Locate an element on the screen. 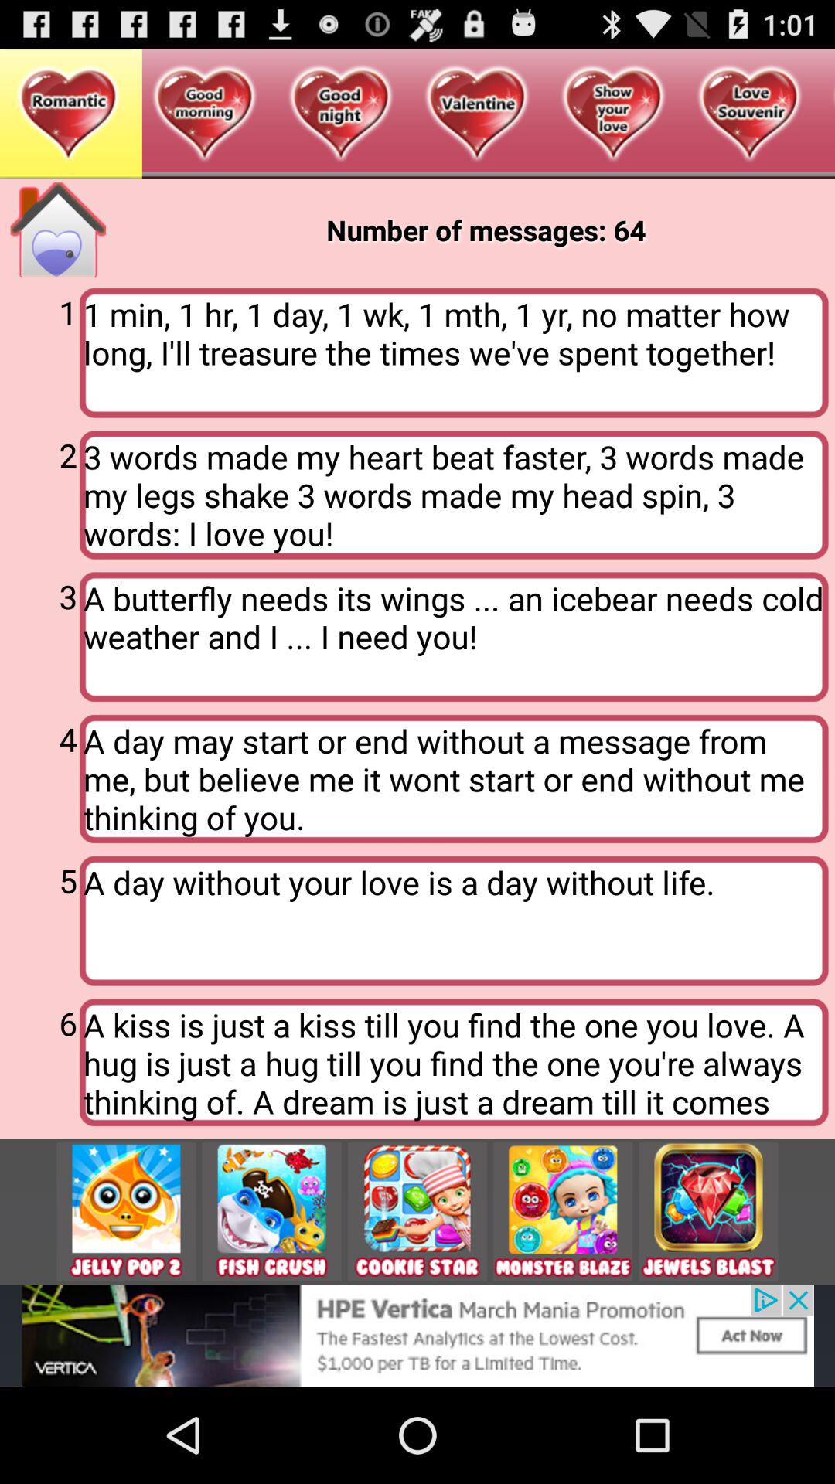  go to advertisement website is located at coordinates (271, 1212).